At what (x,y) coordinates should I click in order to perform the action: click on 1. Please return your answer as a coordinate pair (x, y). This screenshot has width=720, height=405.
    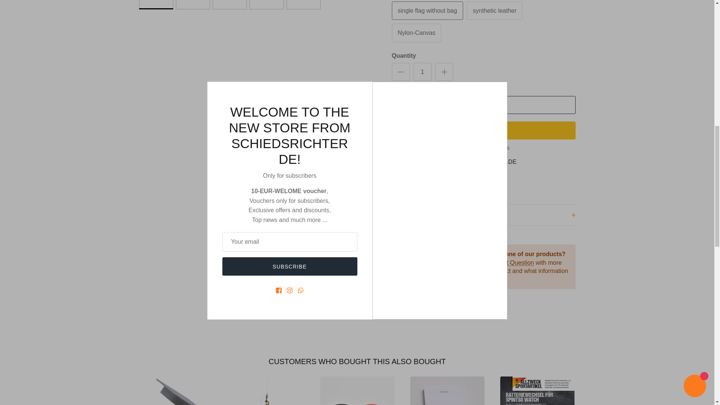
    Looking at the image, I should click on (422, 72).